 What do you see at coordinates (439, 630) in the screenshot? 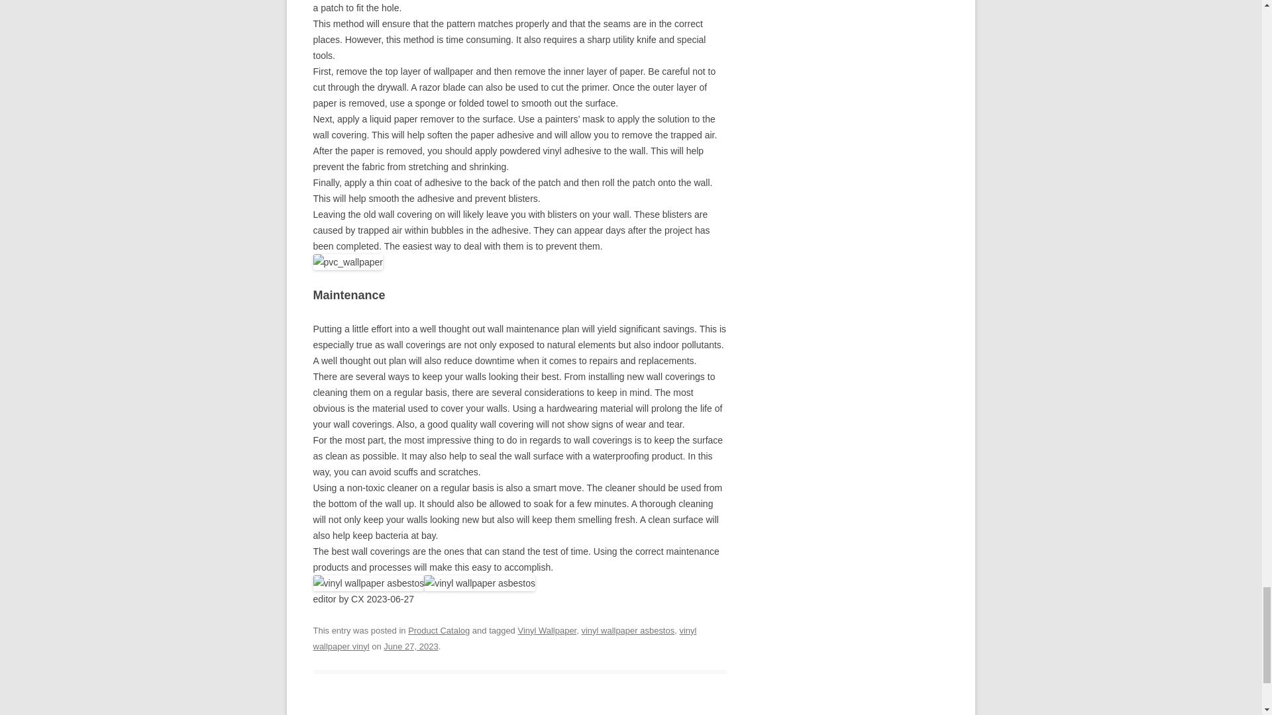
I see `Product Catalog` at bounding box center [439, 630].